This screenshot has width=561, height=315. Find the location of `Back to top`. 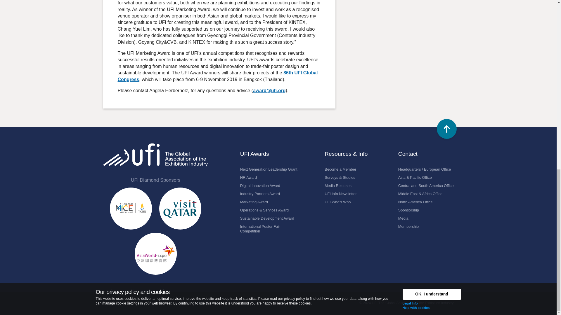

Back to top is located at coordinates (446, 129).